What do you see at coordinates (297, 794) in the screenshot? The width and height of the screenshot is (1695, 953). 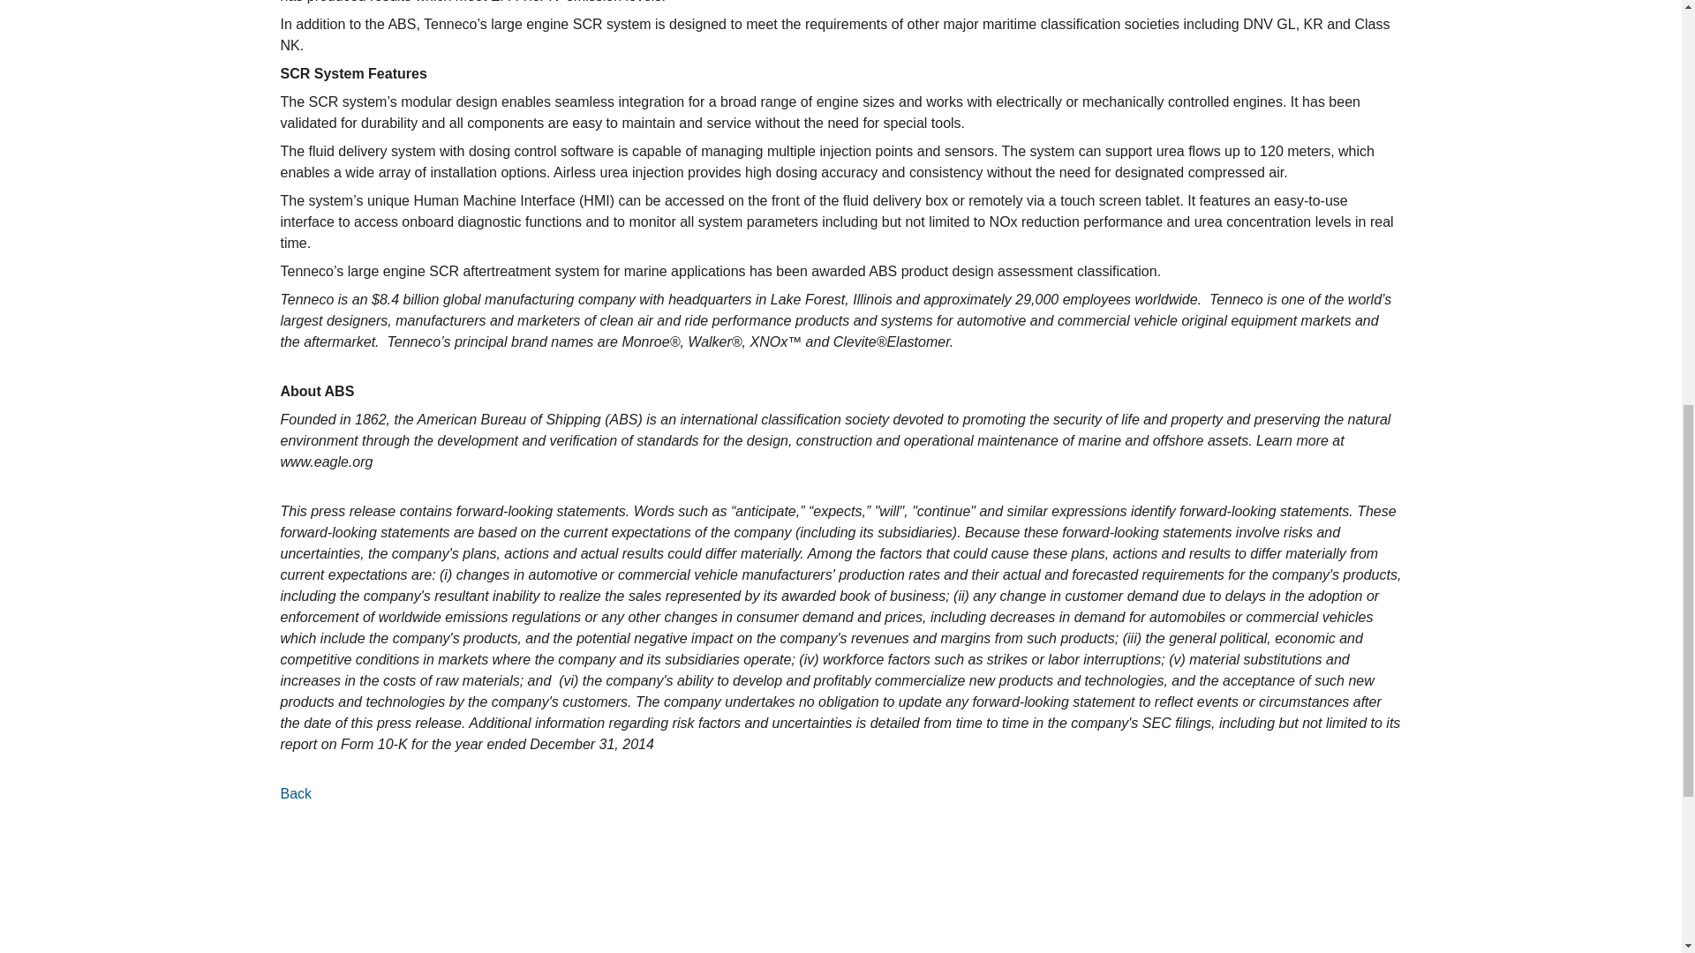 I see `Back` at bounding box center [297, 794].